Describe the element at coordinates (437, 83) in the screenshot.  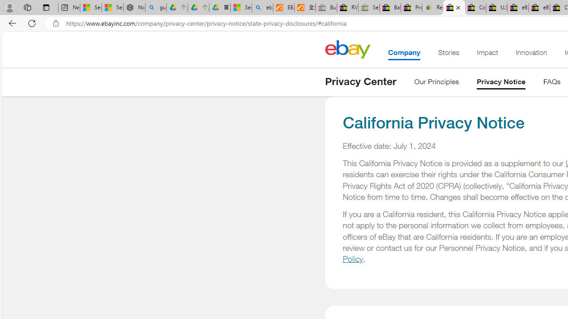
I see `Our Principles` at that location.